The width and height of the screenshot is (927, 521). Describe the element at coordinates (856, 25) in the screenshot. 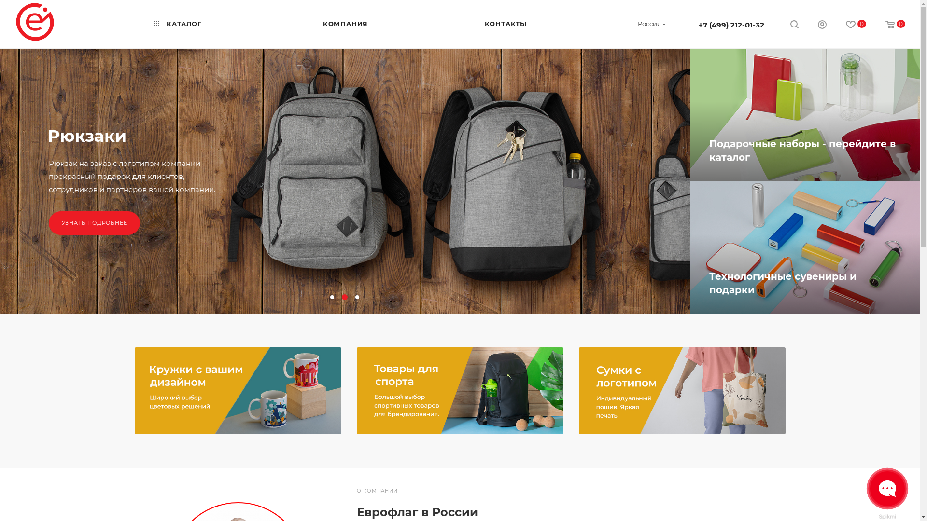

I see `0` at that location.